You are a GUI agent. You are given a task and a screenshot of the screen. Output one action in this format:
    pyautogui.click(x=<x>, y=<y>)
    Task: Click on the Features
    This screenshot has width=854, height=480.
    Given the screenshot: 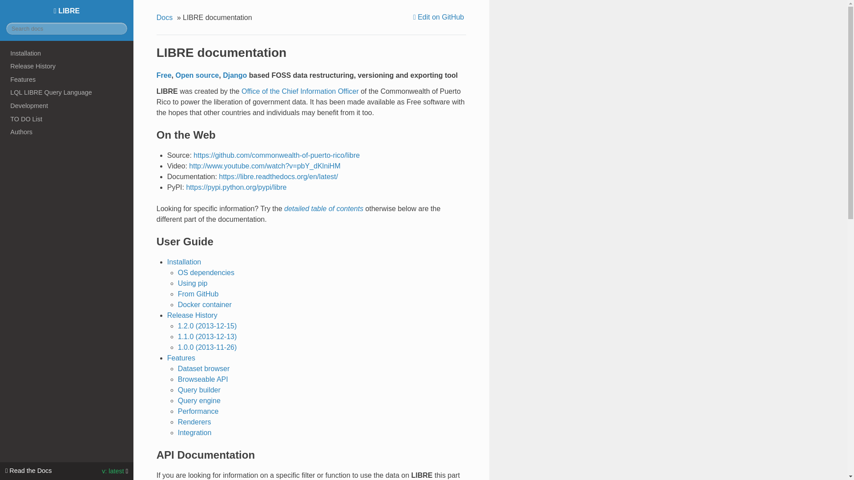 What is the action you would take?
    pyautogui.click(x=67, y=80)
    